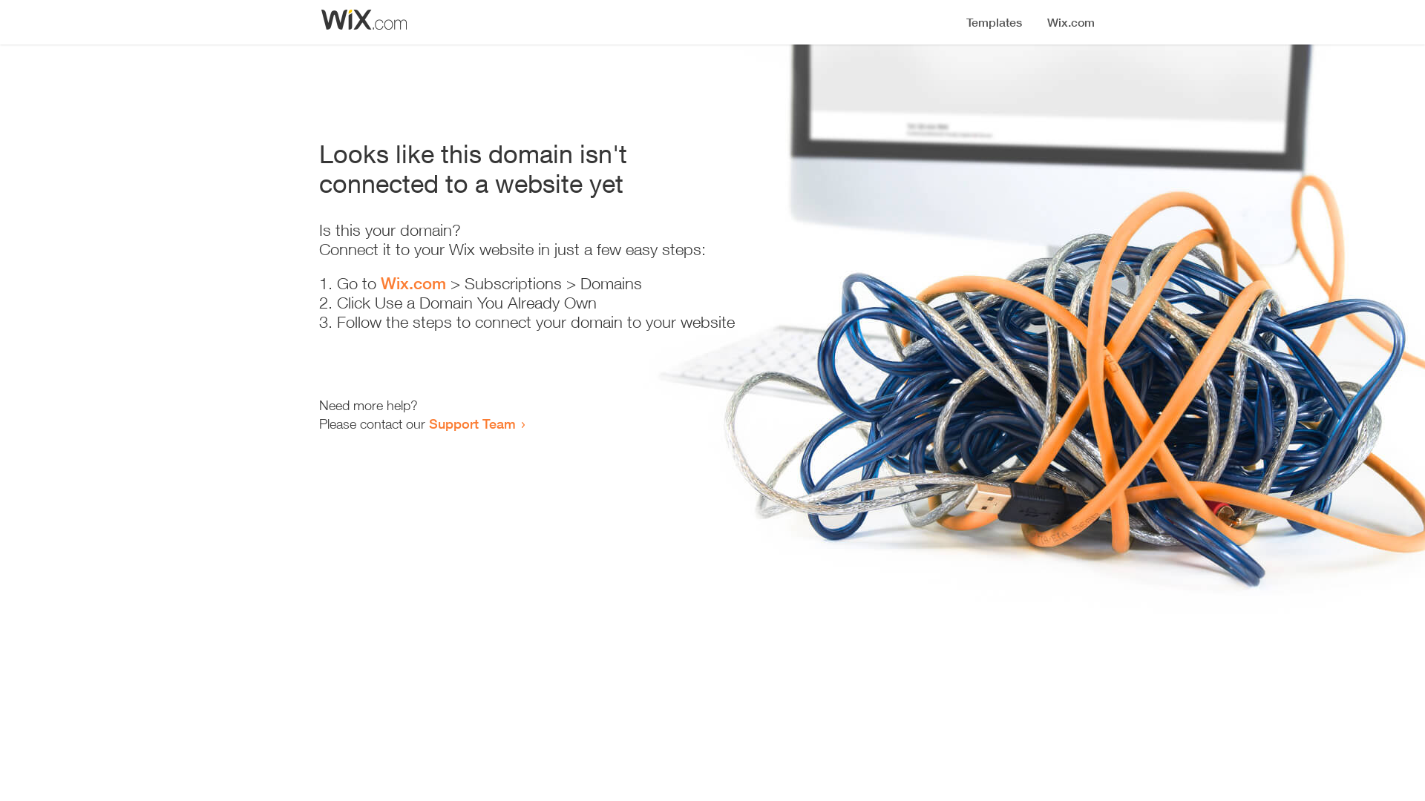 The image size is (1425, 801). Describe the element at coordinates (472, 423) in the screenshot. I see `Support Team` at that location.